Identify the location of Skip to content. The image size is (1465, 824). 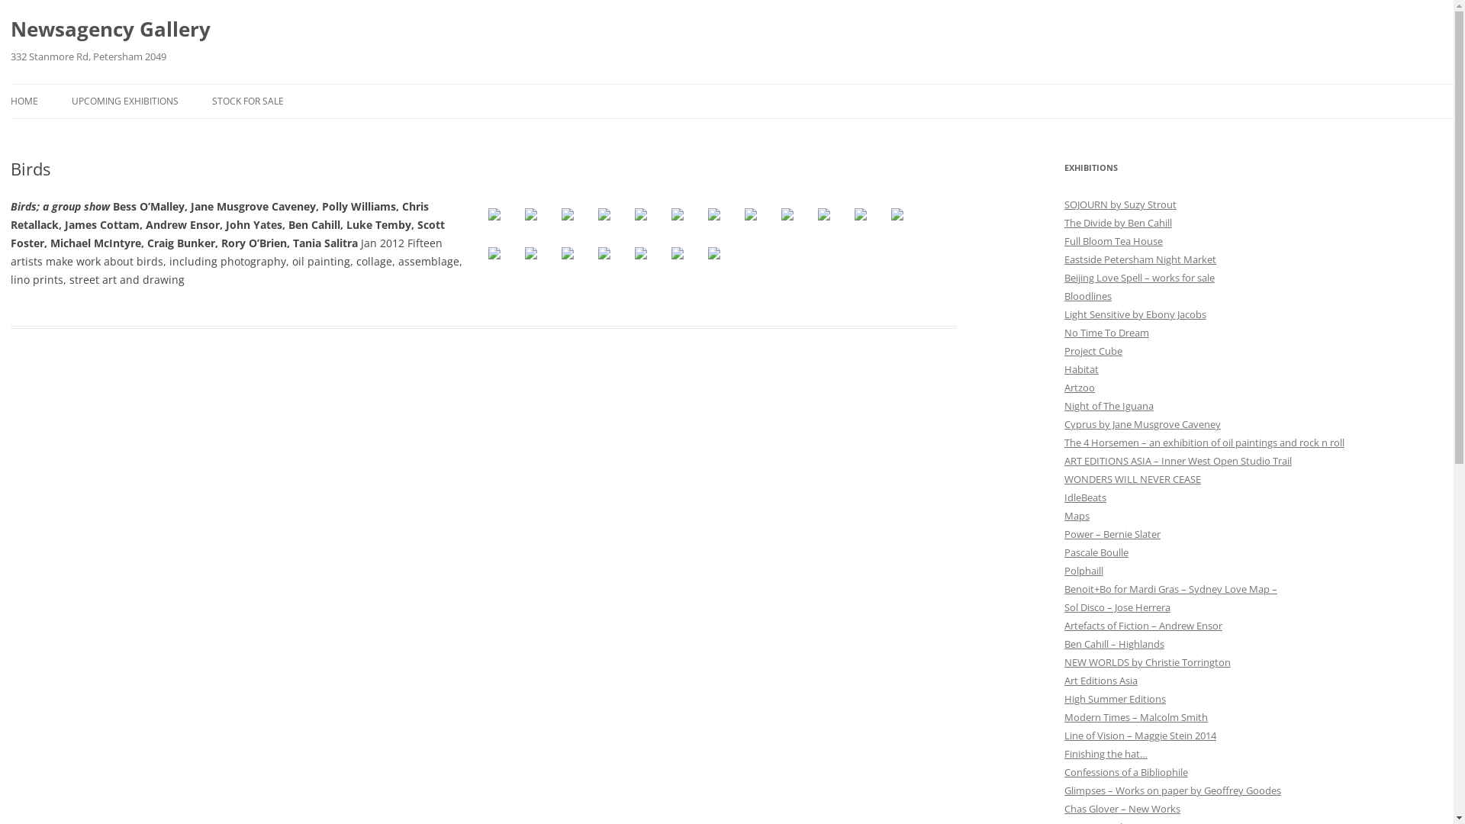
(737, 84).